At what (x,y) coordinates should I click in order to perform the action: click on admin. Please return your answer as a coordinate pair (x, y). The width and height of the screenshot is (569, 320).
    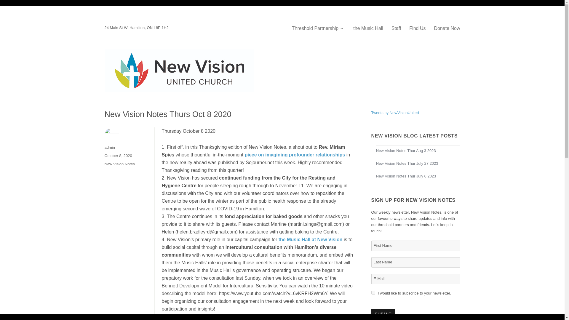
    Looking at the image, I should click on (109, 148).